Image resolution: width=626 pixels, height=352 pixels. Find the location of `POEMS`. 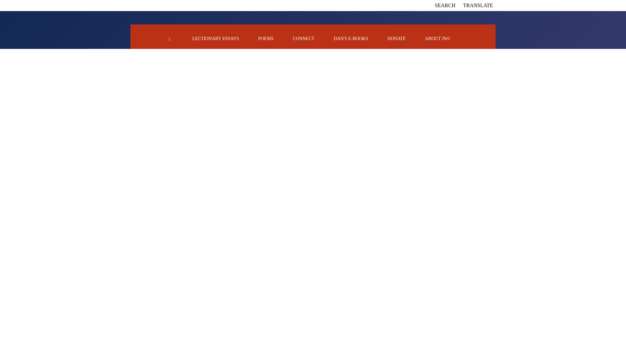

POEMS is located at coordinates (266, 38).